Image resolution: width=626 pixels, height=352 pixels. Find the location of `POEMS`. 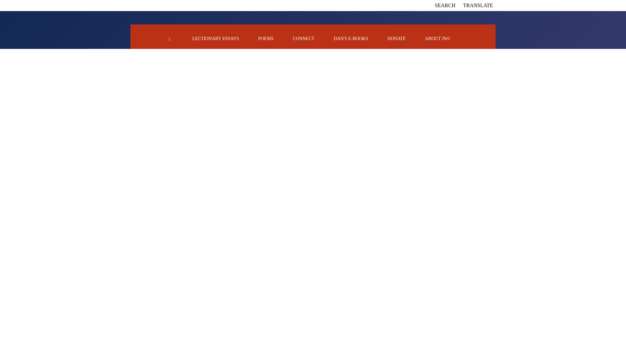

POEMS is located at coordinates (266, 38).